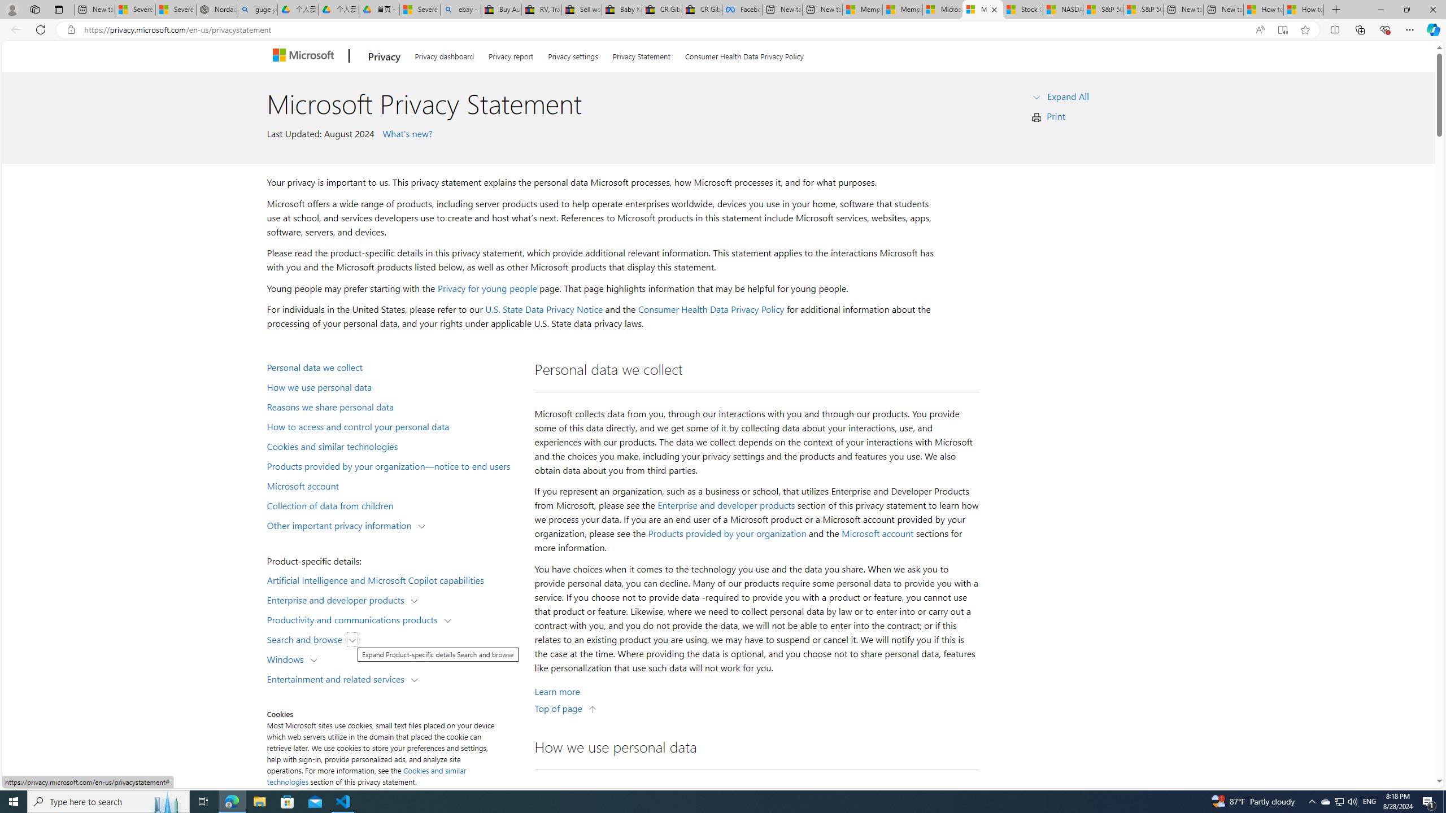 The width and height of the screenshot is (1446, 813). What do you see at coordinates (1056, 116) in the screenshot?
I see `Print` at bounding box center [1056, 116].